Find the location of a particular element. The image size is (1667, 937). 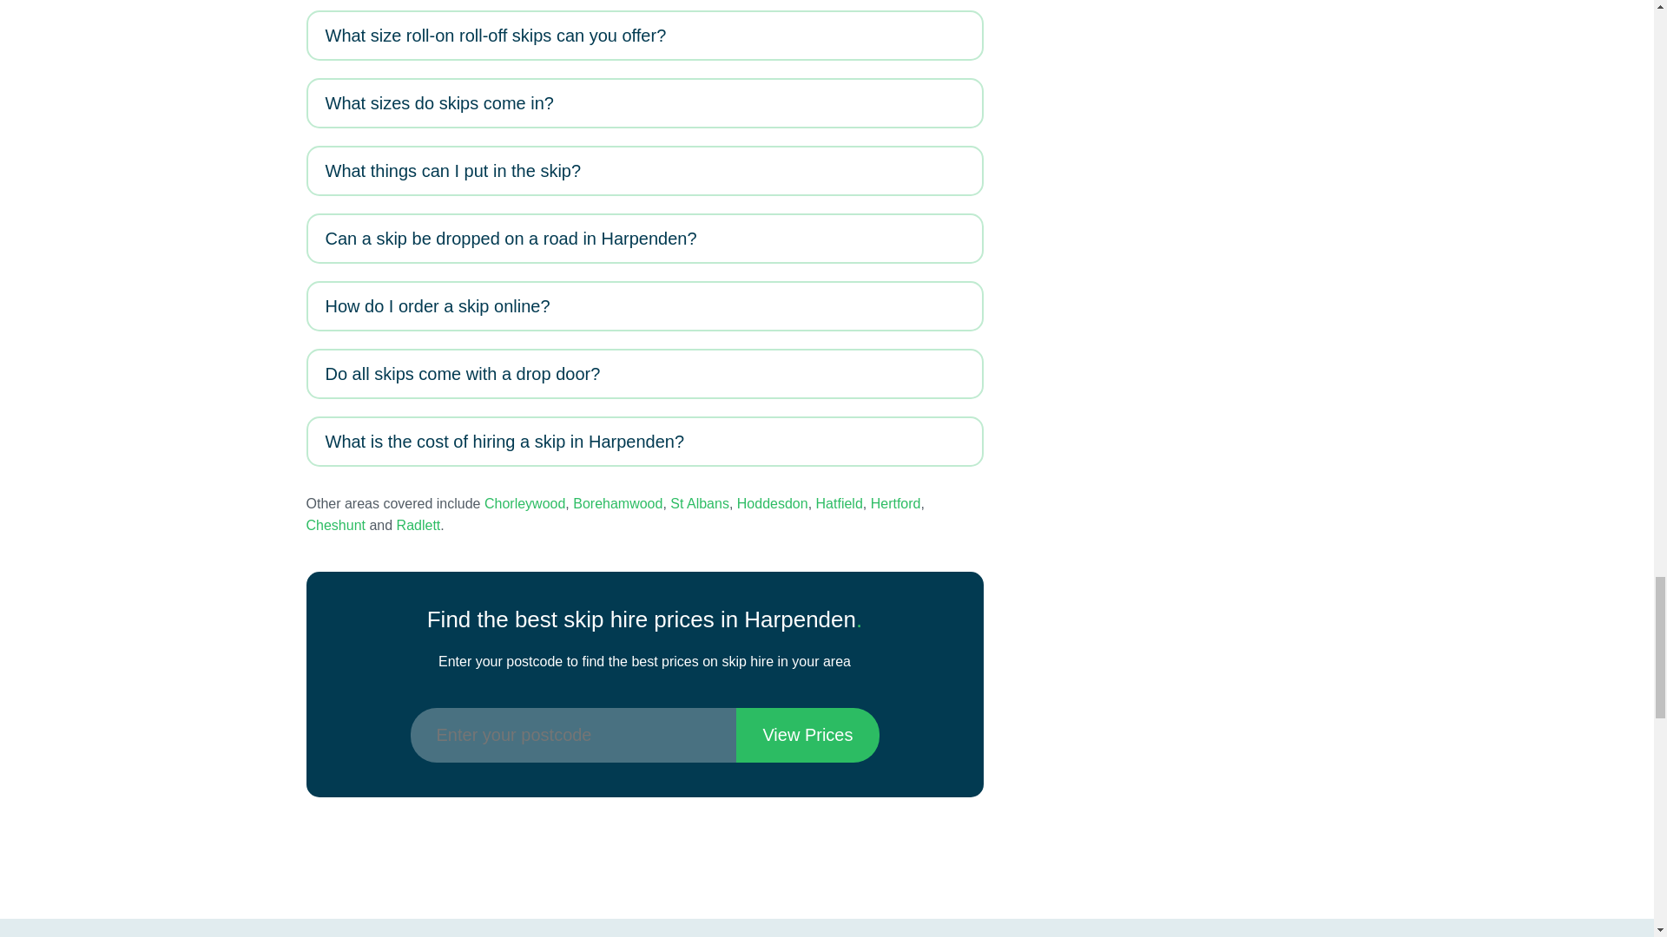

Cheshunt is located at coordinates (335, 526).